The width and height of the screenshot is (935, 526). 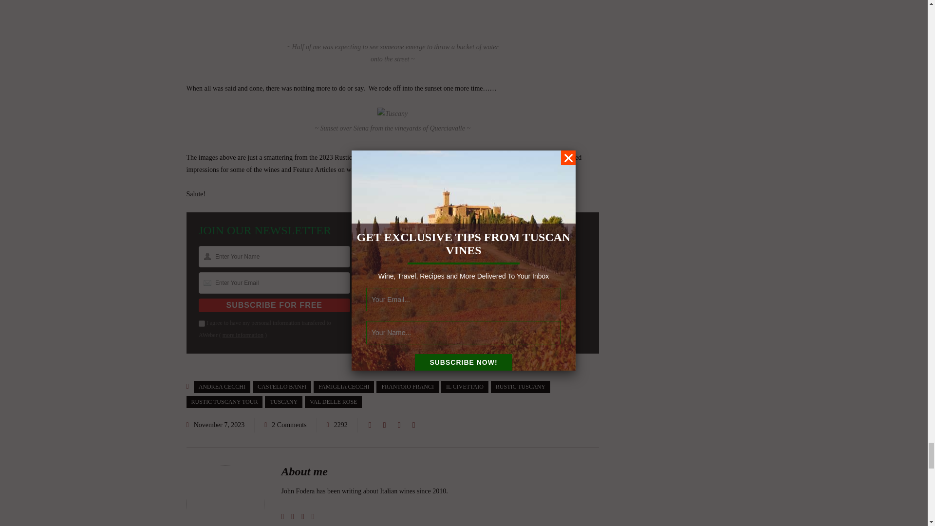 What do you see at coordinates (333, 402) in the screenshot?
I see `VAL DELLE ROSE` at bounding box center [333, 402].